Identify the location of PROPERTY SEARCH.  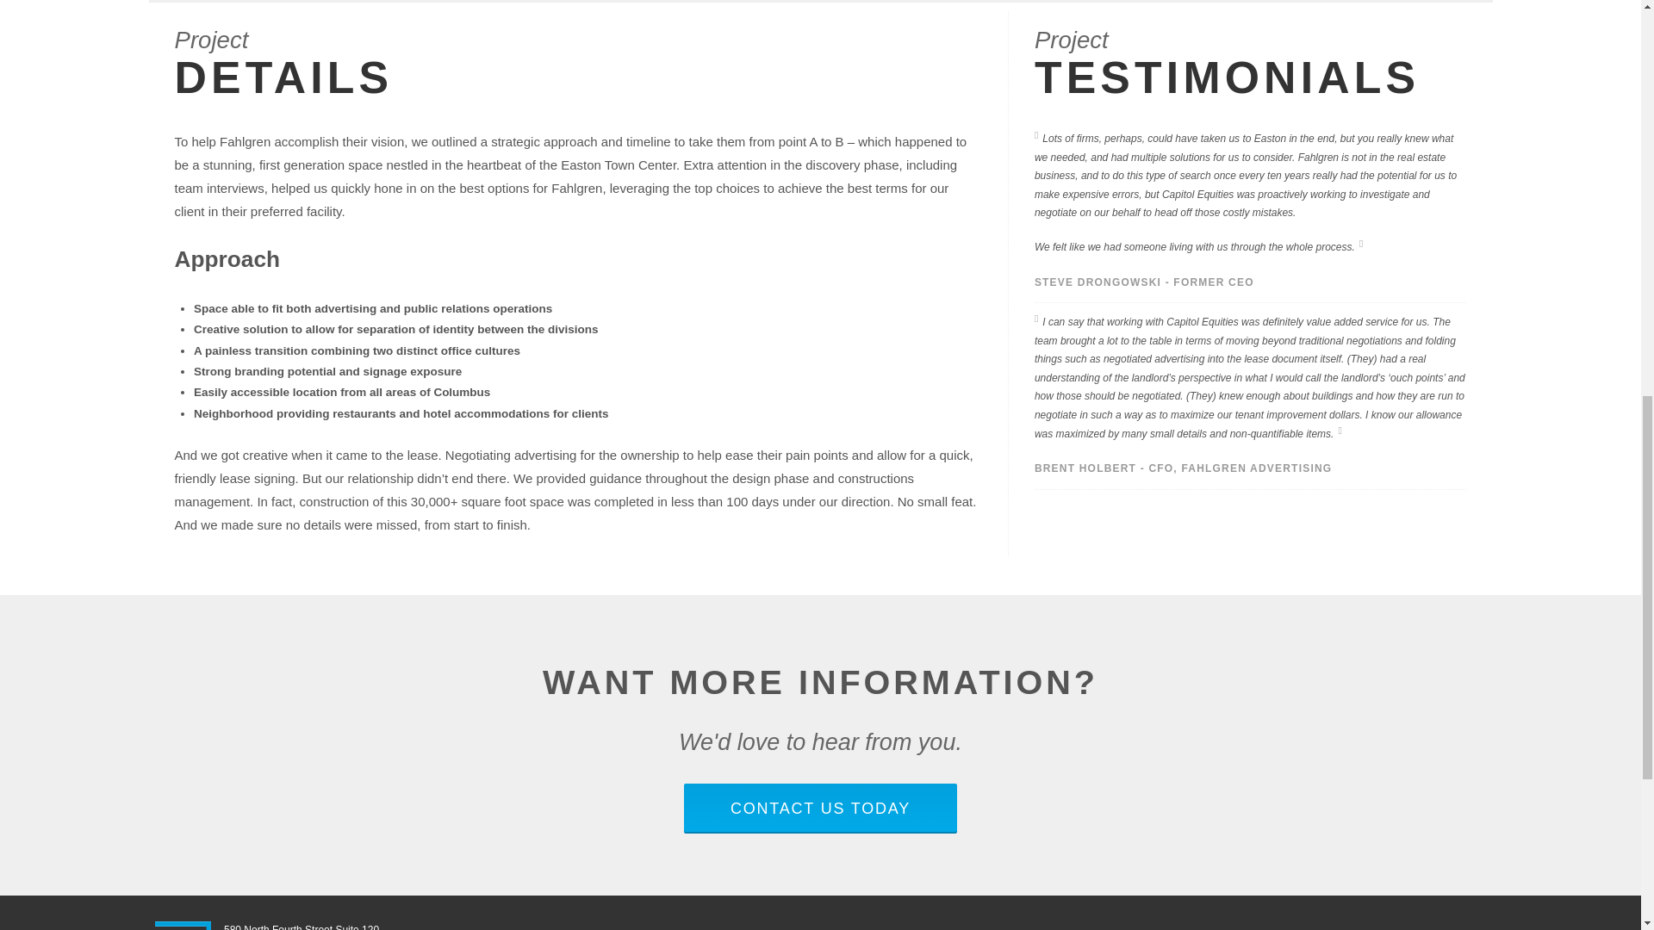
(891, 926).